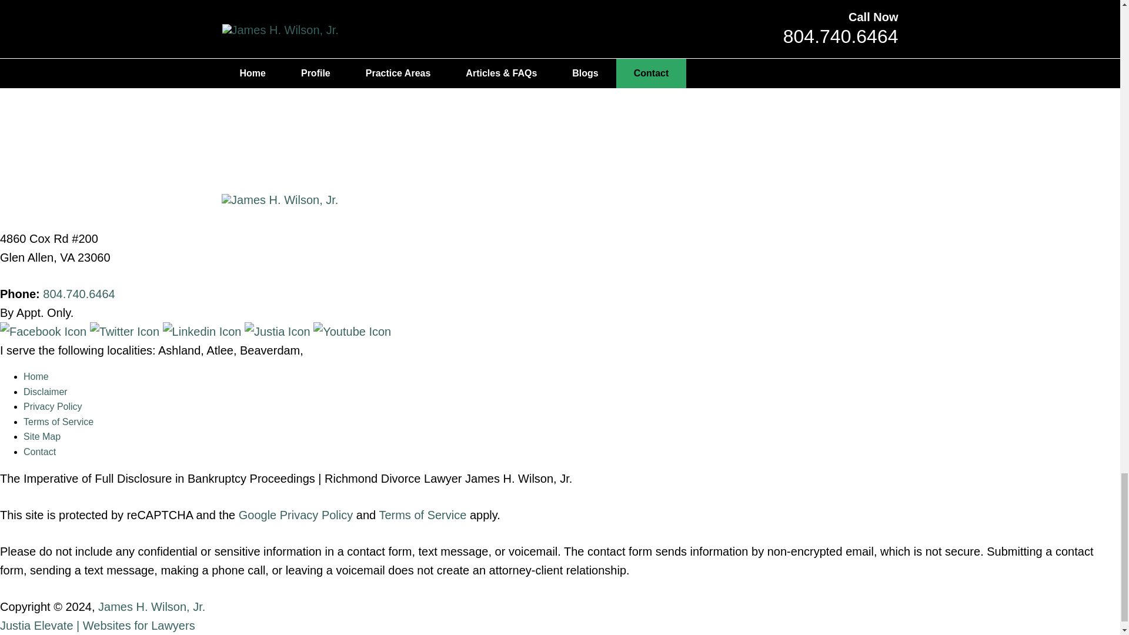 Image resolution: width=1129 pixels, height=635 pixels. Describe the element at coordinates (53, 406) in the screenshot. I see `Privacy Policy` at that location.